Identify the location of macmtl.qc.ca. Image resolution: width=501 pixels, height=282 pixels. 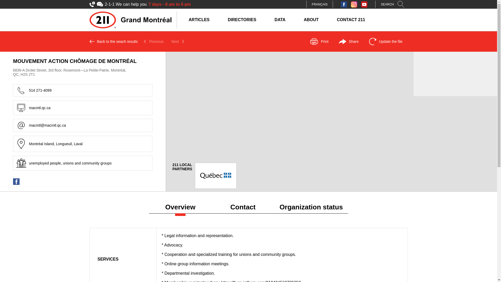
(83, 108).